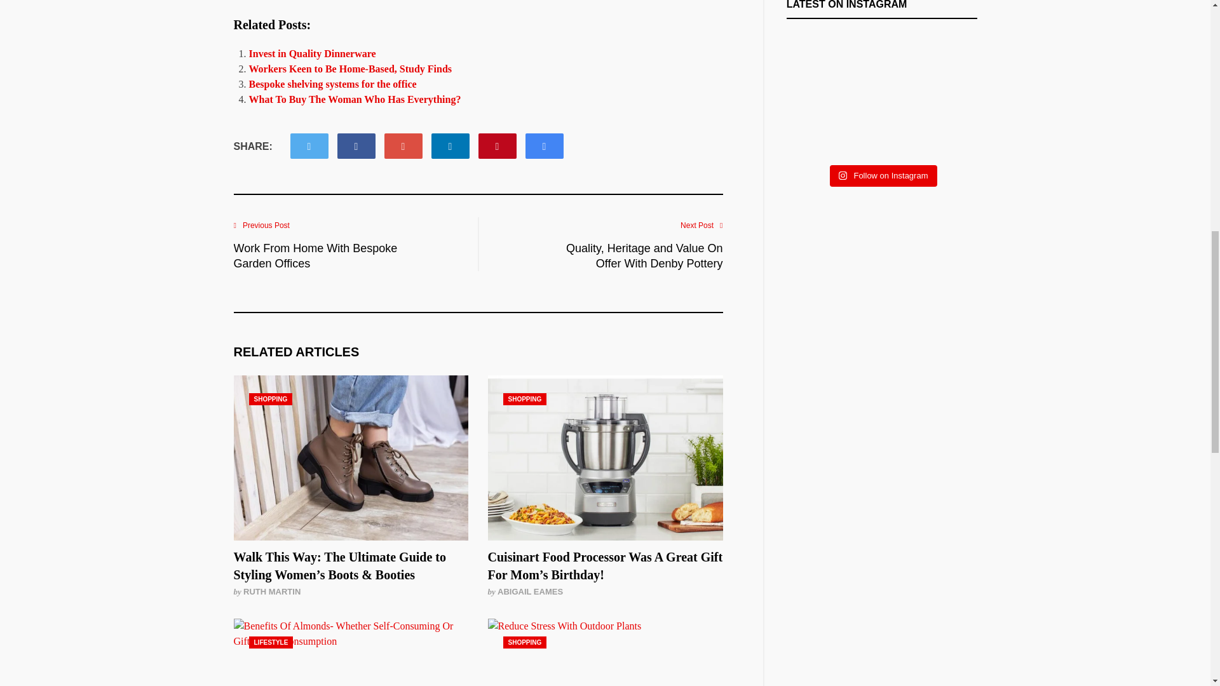  Describe the element at coordinates (355, 99) in the screenshot. I see `What To Buy The Woman Who Has Everything?` at that location.